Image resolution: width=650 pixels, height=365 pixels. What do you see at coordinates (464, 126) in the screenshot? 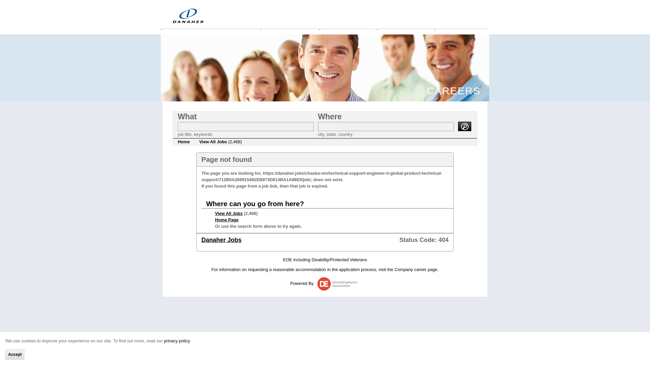
I see `Submit Search` at bounding box center [464, 126].